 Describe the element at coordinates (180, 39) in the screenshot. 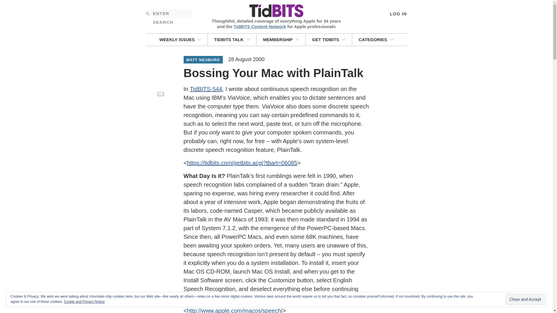

I see `WEEKLY ISSUES` at that location.